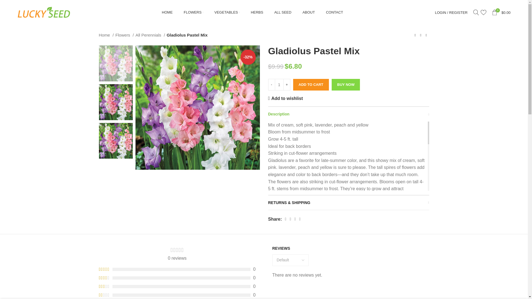 The height and width of the screenshot is (299, 532). I want to click on VEGETABLES, so click(227, 12).